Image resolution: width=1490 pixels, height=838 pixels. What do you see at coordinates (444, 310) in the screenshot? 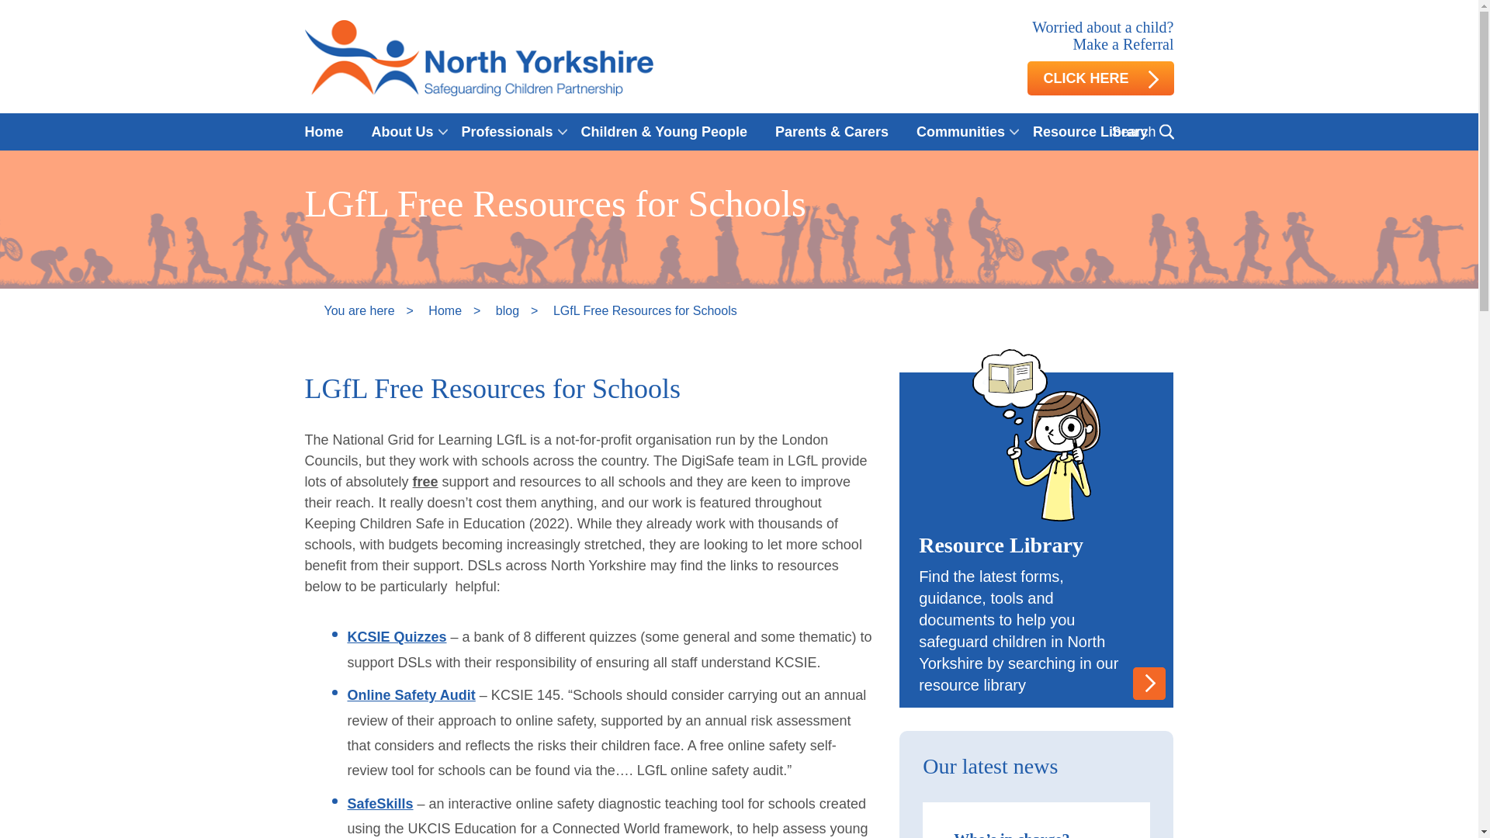
I see `Home` at bounding box center [444, 310].